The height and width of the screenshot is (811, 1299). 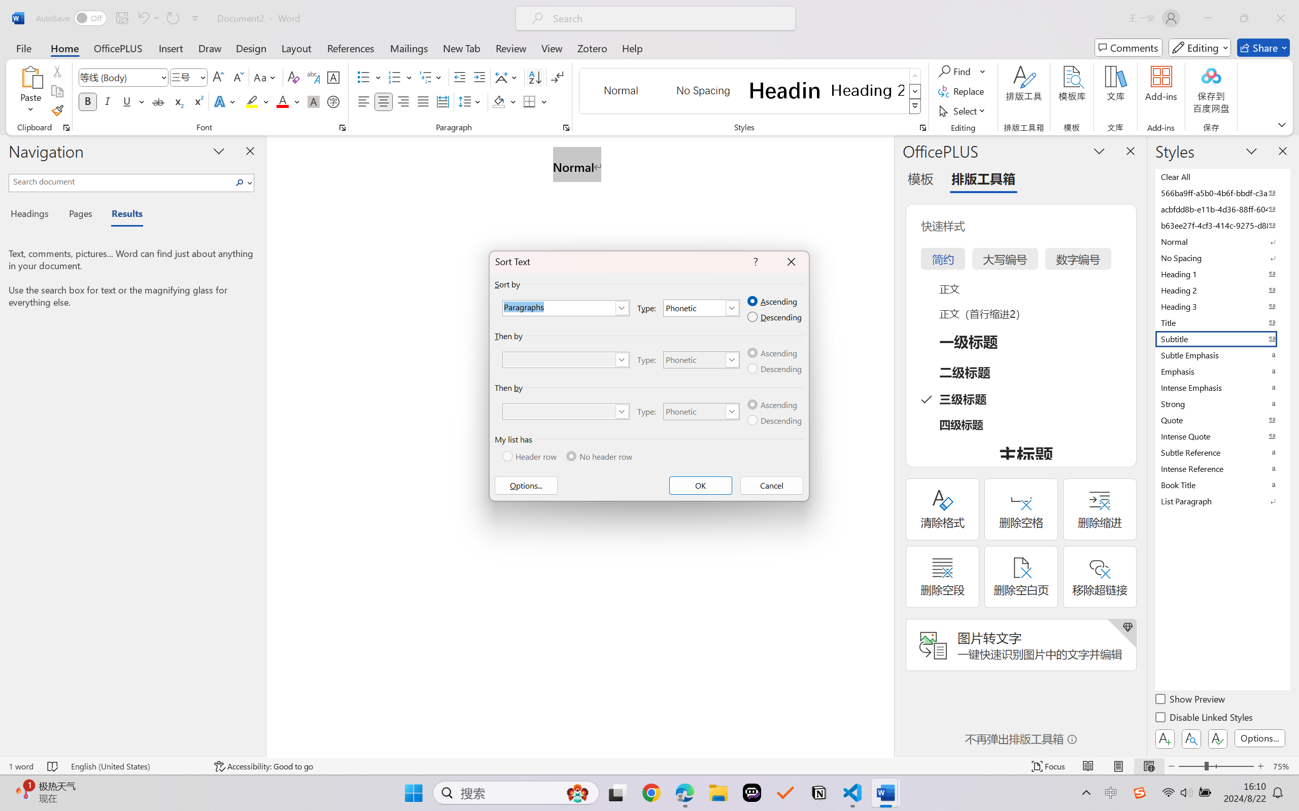 I want to click on Intense Emphasis, so click(x=1222, y=387).